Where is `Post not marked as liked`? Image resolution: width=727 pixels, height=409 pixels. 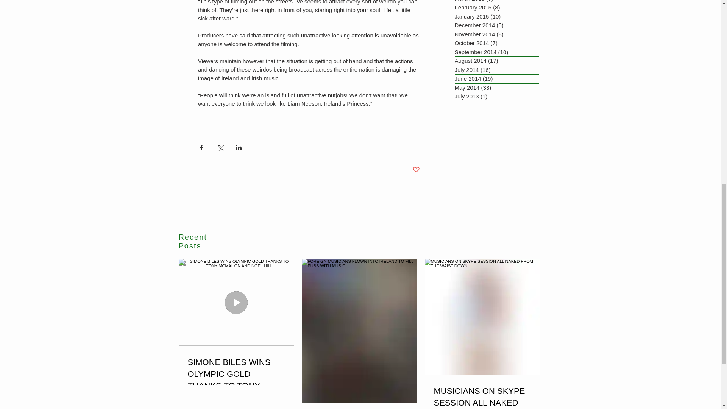
Post not marked as liked is located at coordinates (417, 170).